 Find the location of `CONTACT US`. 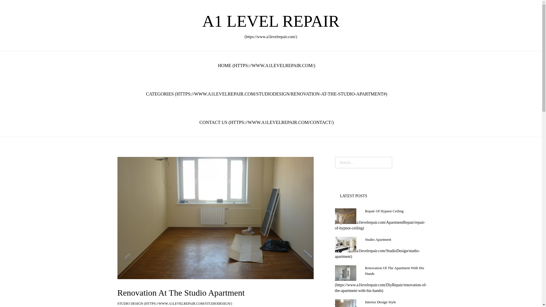

CONTACT US is located at coordinates (266, 122).